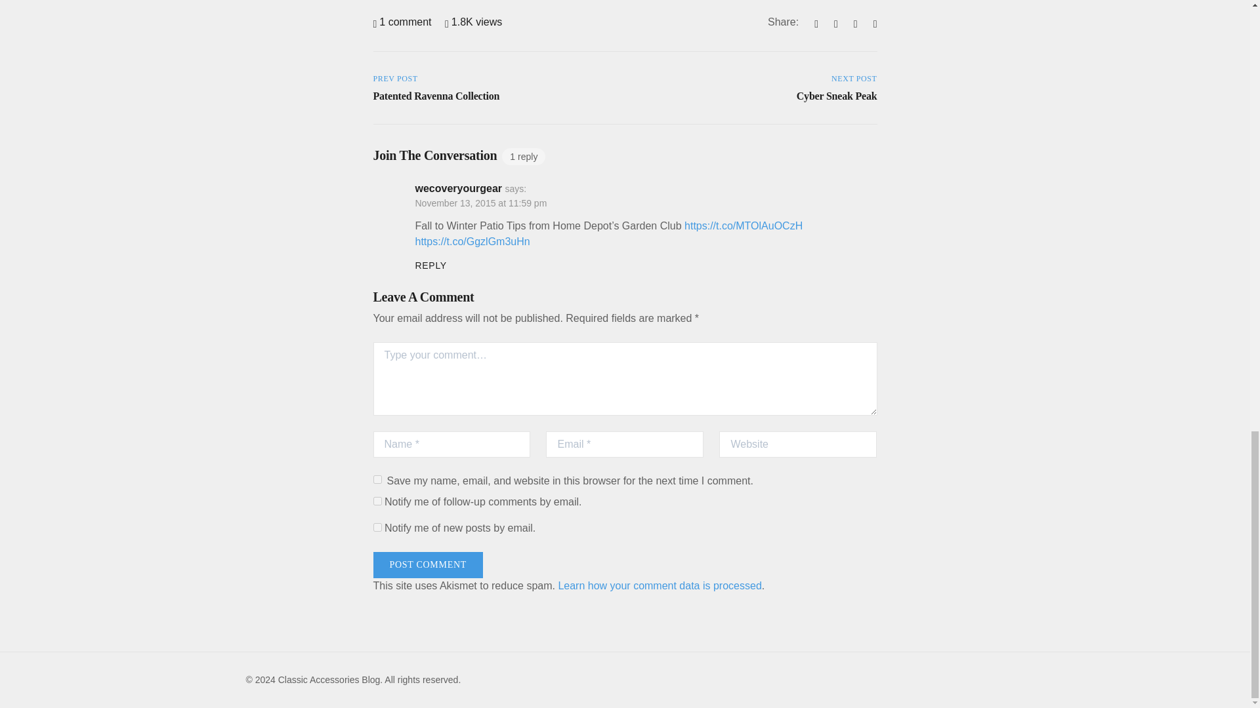  What do you see at coordinates (377, 501) in the screenshot?
I see `subscribe` at bounding box center [377, 501].